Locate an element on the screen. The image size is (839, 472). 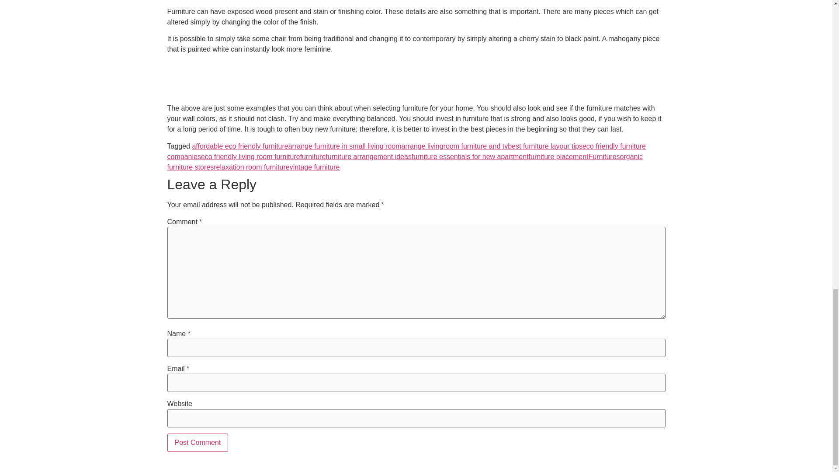
relaxation room furniture is located at coordinates (252, 167).